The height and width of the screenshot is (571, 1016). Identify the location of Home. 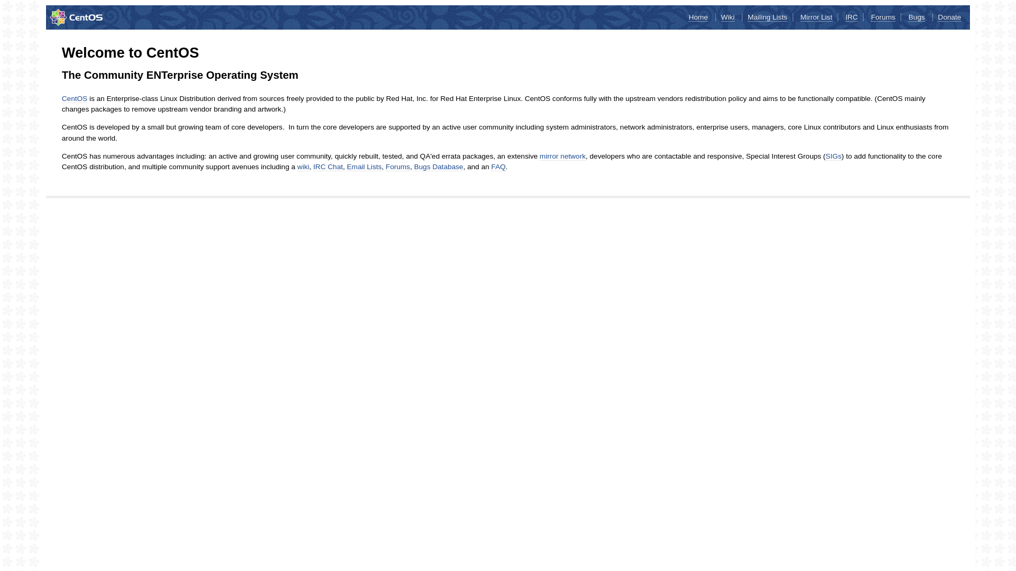
(698, 17).